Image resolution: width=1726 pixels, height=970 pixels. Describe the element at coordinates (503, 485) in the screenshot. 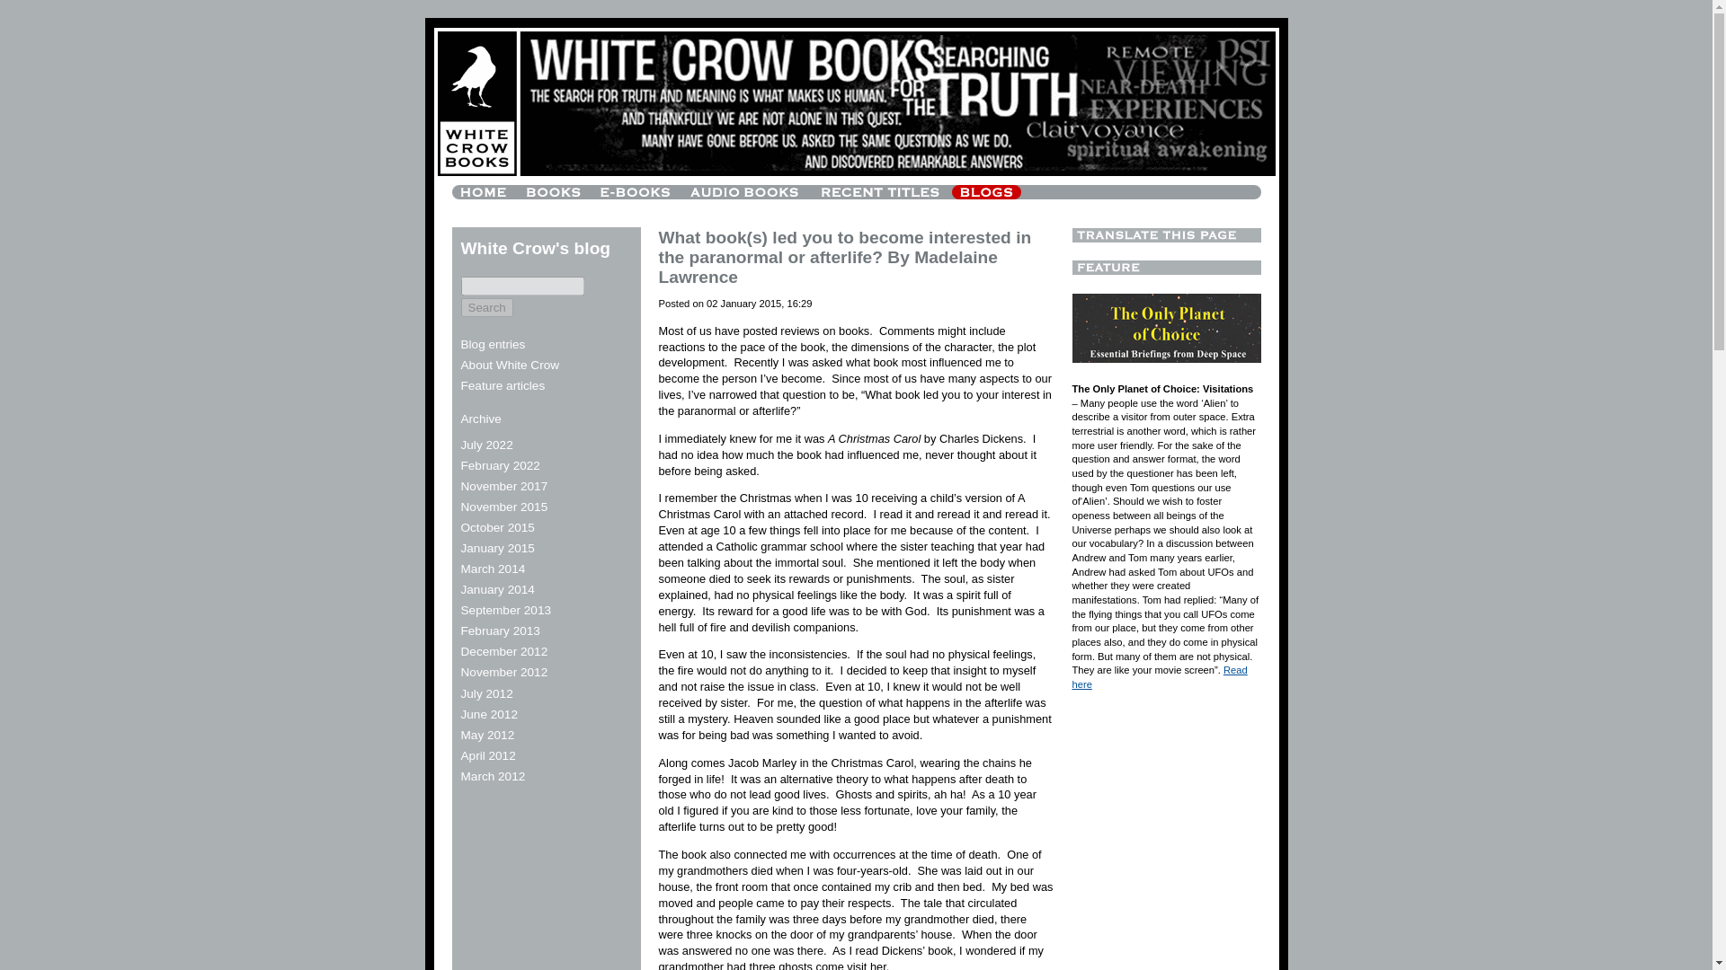

I see `November 2017` at that location.